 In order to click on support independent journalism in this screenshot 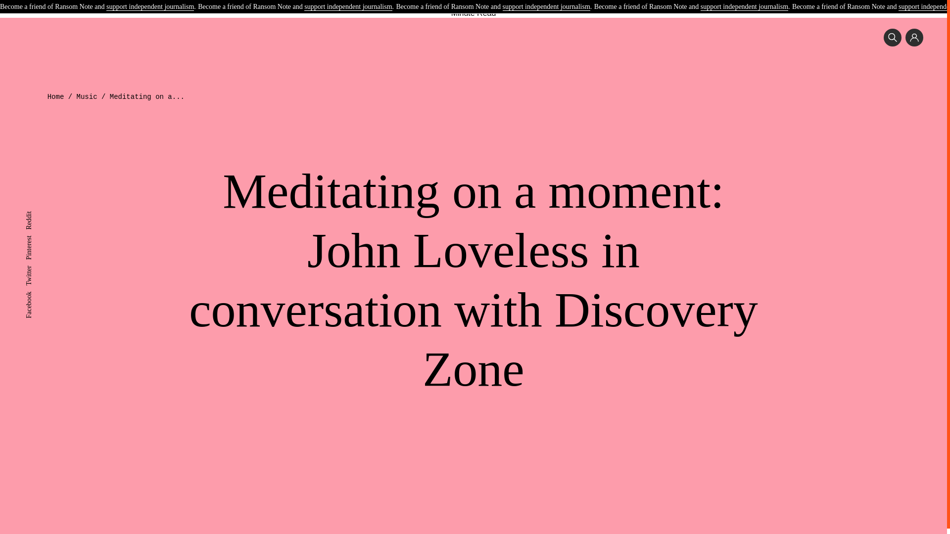, I will do `click(546, 7)`.